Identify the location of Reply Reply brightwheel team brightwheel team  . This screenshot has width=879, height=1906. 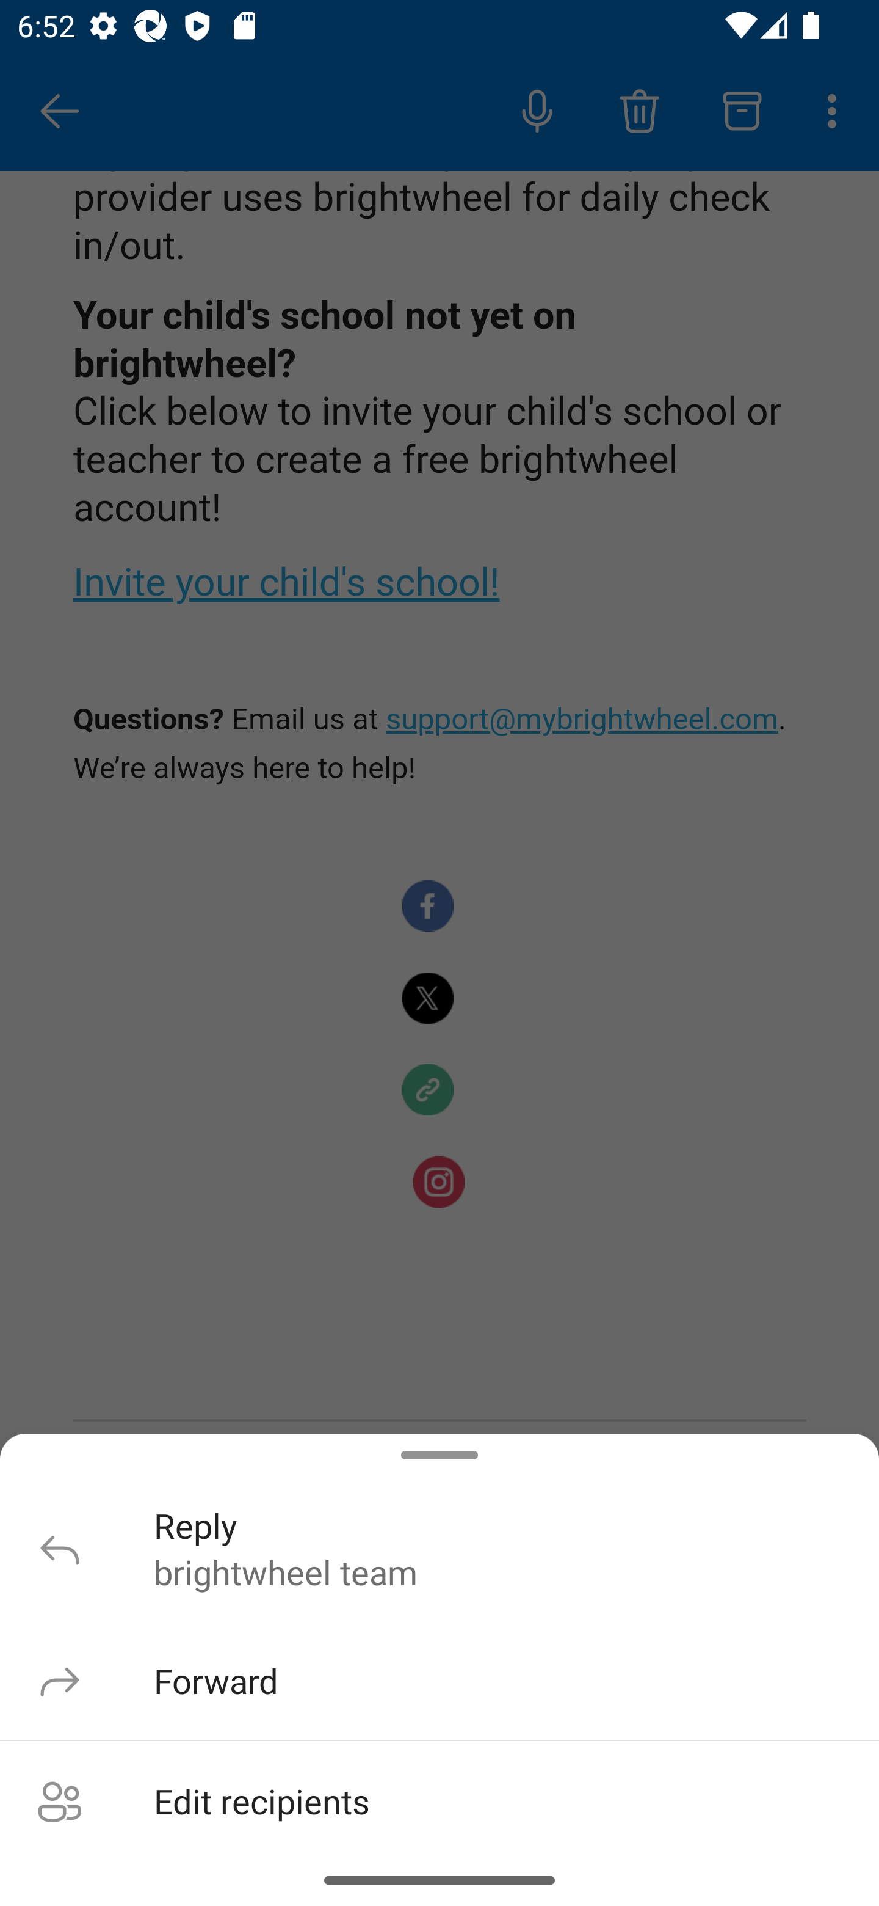
(440, 1549).